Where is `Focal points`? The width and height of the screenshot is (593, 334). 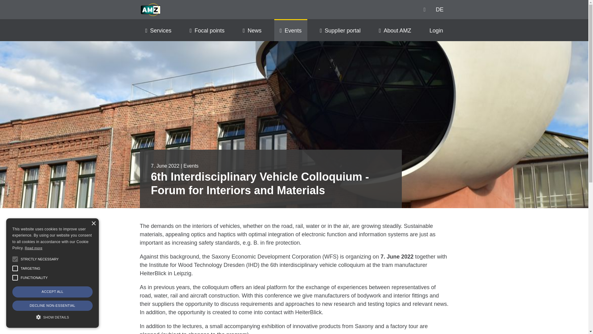
Focal points is located at coordinates (207, 30).